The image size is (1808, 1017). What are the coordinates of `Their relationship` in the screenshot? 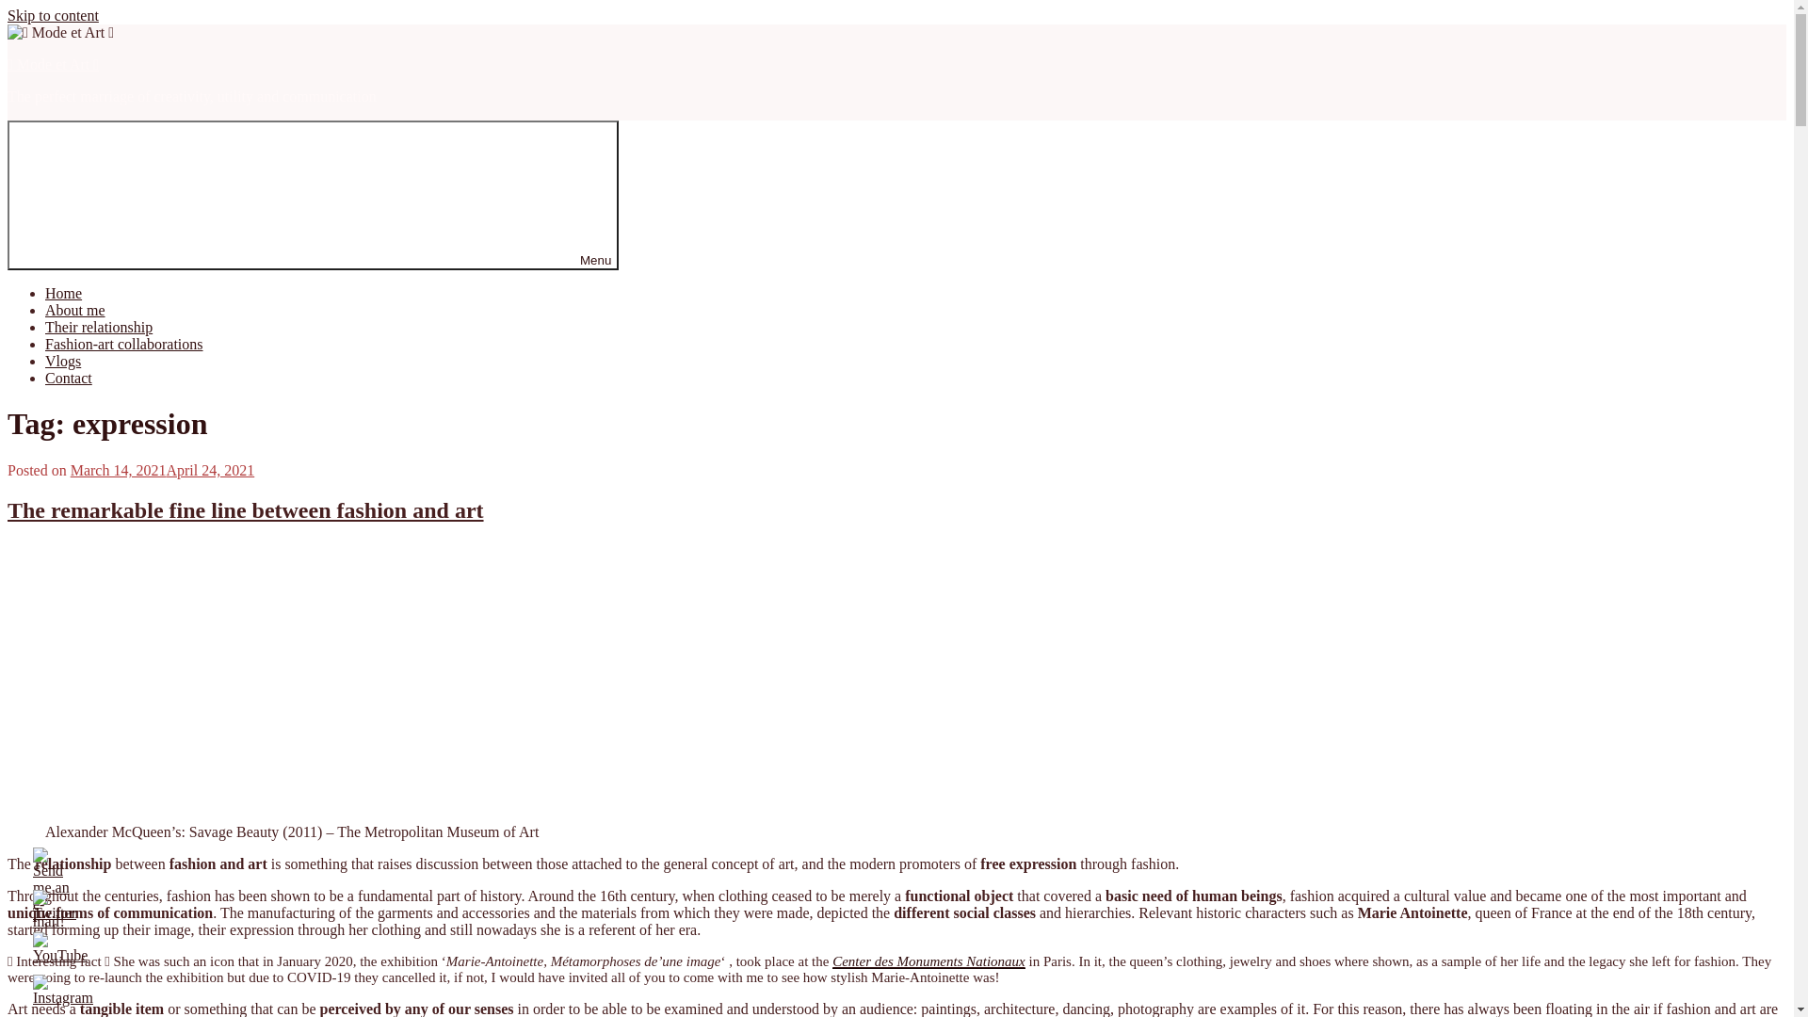 It's located at (99, 328).